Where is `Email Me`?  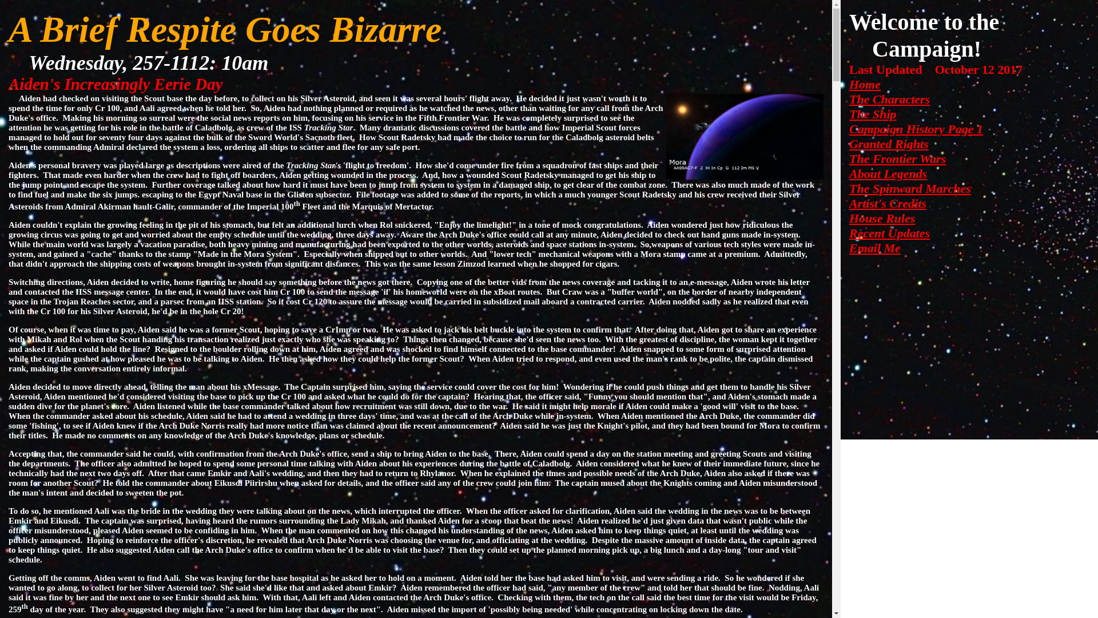 Email Me is located at coordinates (874, 248).